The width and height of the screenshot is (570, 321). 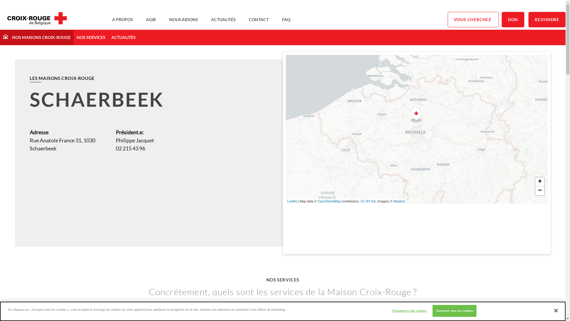 What do you see at coordinates (37, 37) in the screenshot?
I see `NOS MAISONS CROIX-ROUGE` at bounding box center [37, 37].